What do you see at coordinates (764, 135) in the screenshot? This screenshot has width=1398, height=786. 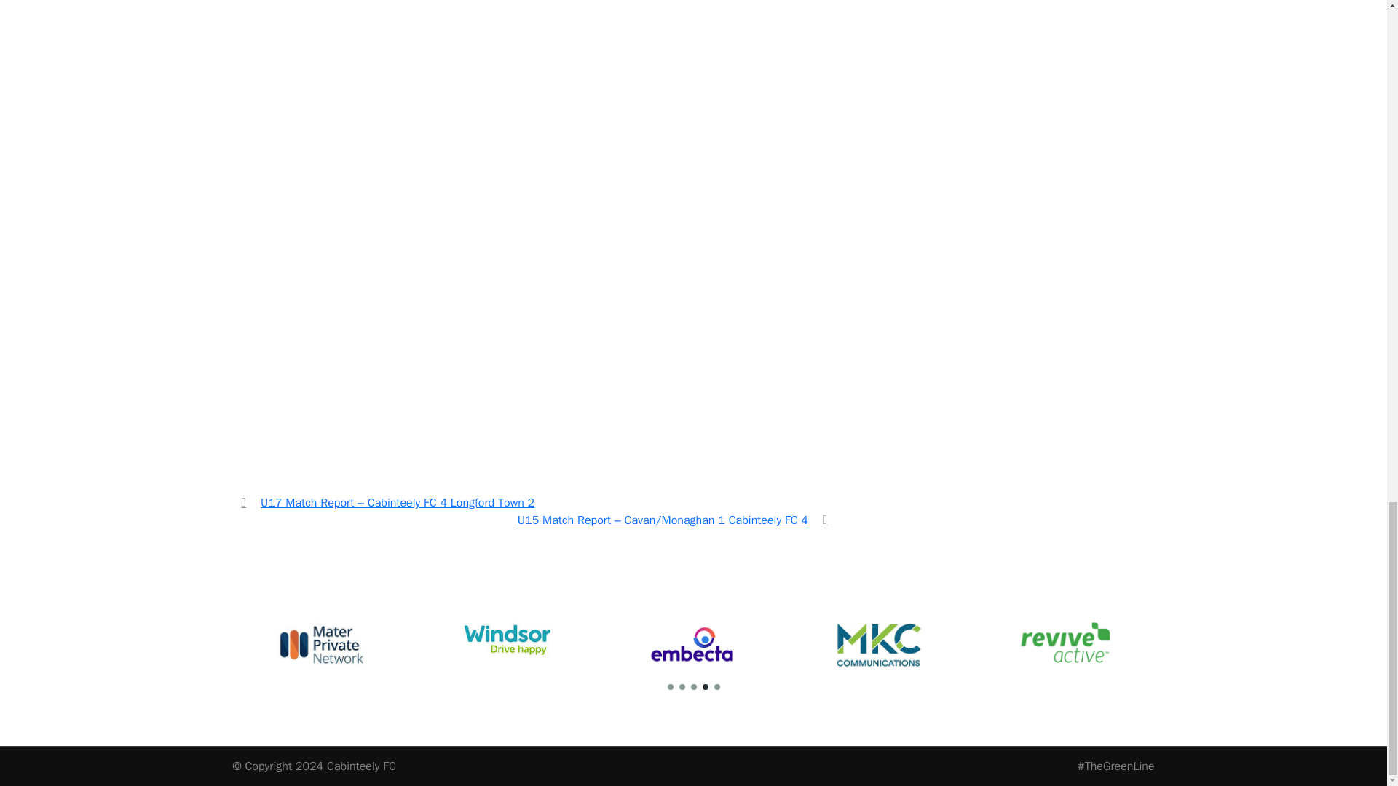 I see `6CCB4978-E5B9-4602-BBB2-5D45D01674A7` at bounding box center [764, 135].